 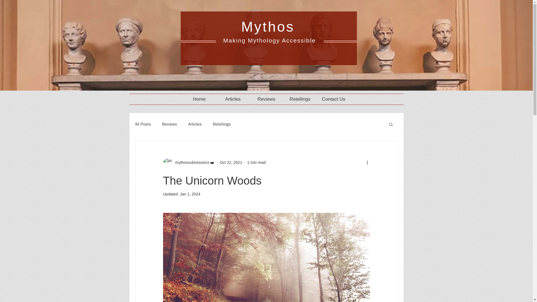 What do you see at coordinates (190, 194) in the screenshot?
I see `Jan 1, 2024` at bounding box center [190, 194].